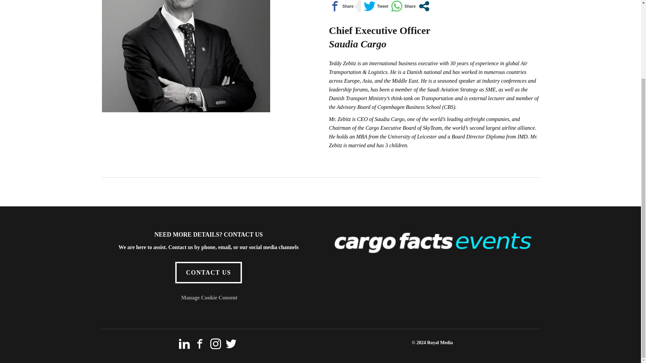  I want to click on Tweet, so click(375, 6).